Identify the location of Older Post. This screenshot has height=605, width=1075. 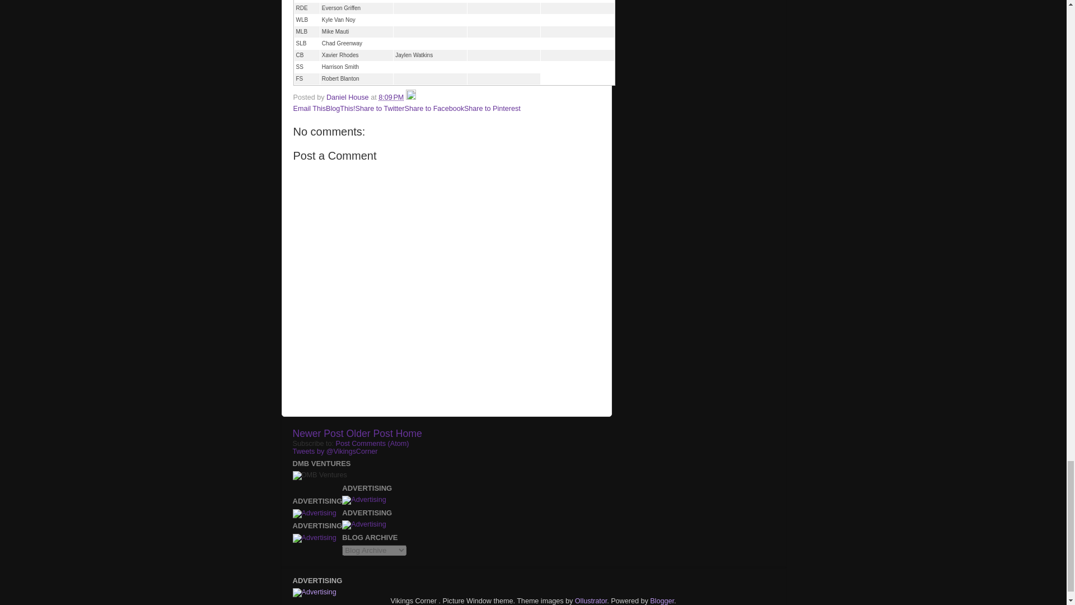
(370, 434).